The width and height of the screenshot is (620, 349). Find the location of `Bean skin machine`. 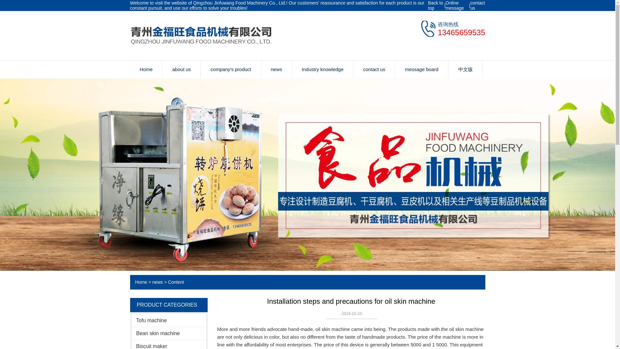

Bean skin machine is located at coordinates (169, 333).